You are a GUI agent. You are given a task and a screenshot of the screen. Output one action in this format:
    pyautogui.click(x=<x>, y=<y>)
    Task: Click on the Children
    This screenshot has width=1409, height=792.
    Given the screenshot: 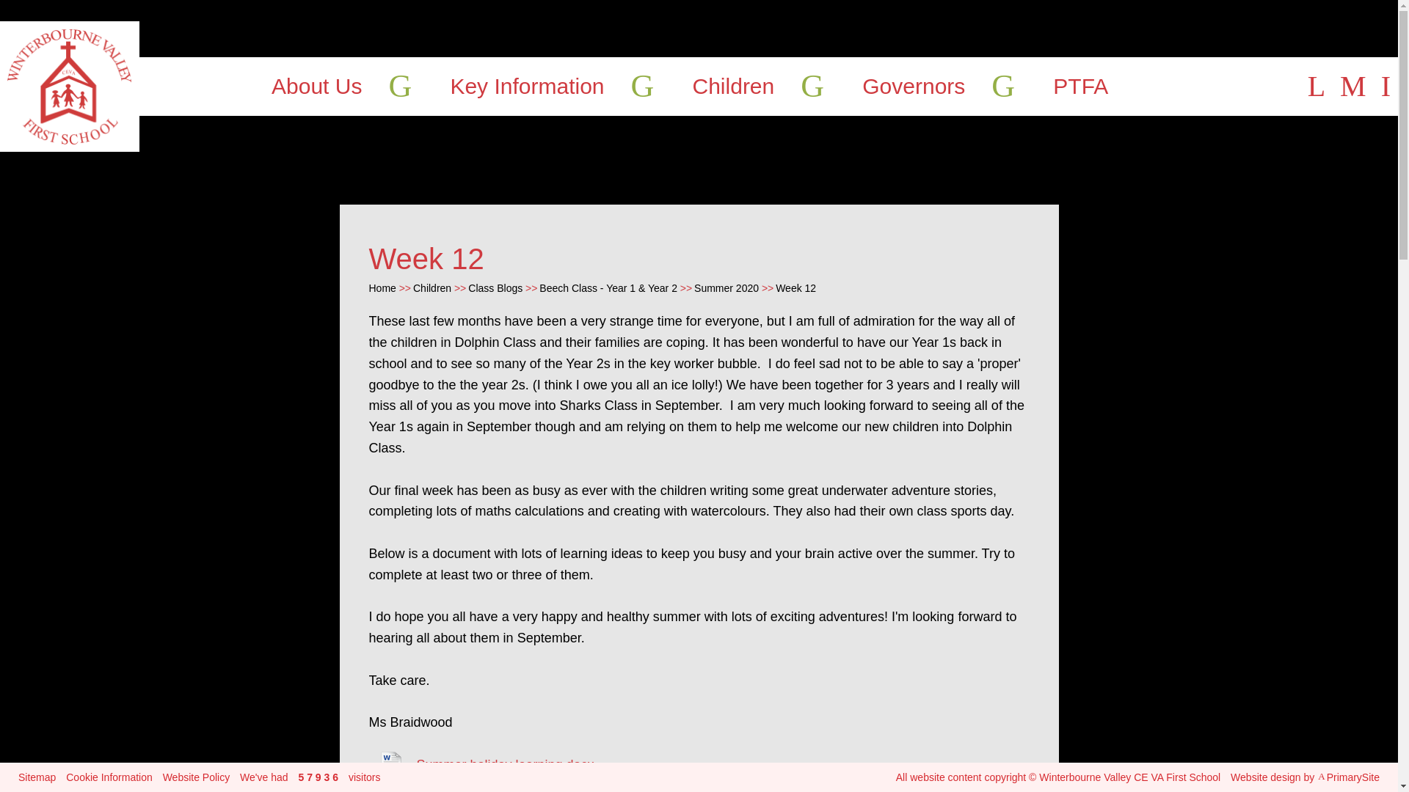 What is the action you would take?
    pyautogui.click(x=734, y=86)
    